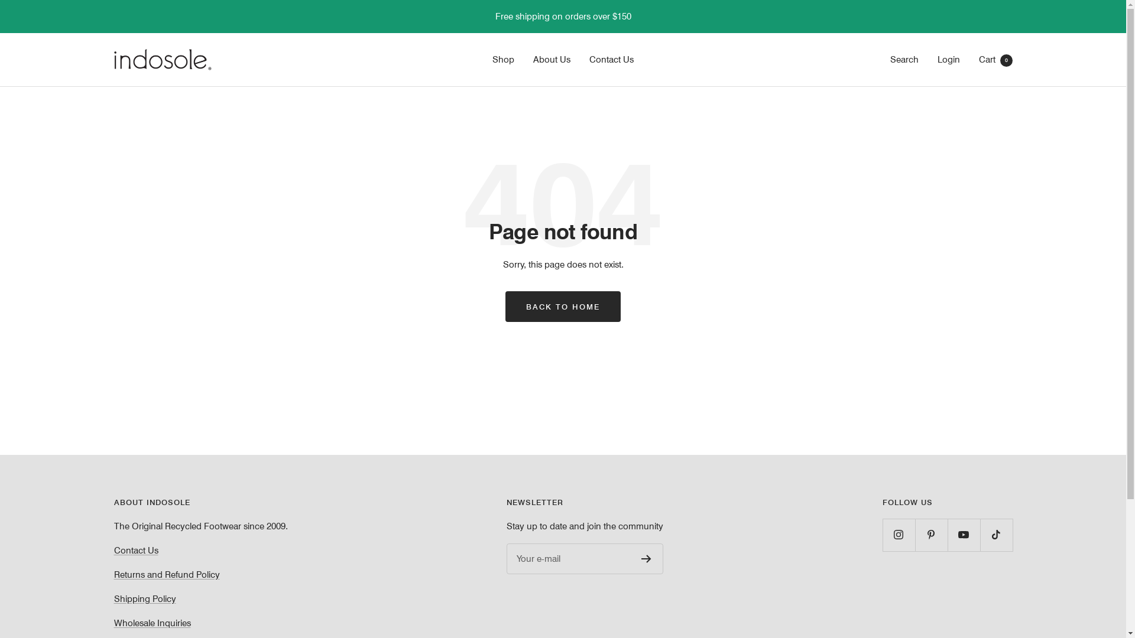 The image size is (1135, 638). I want to click on Shipping Policy, so click(144, 599).